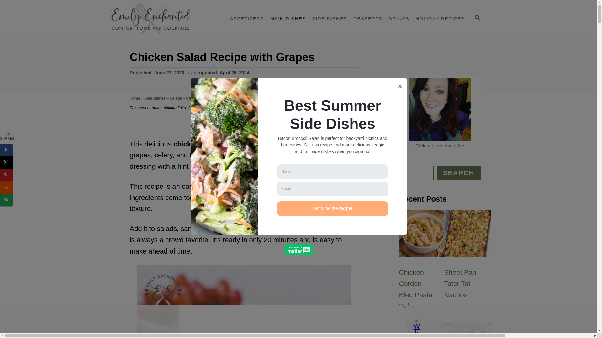  What do you see at coordinates (477, 19) in the screenshot?
I see `SEARCH` at bounding box center [477, 19].